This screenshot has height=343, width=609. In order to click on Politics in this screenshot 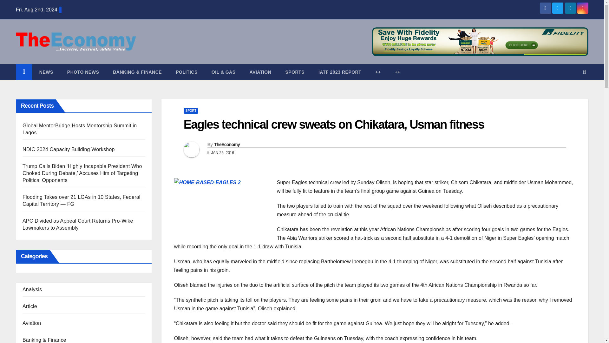, I will do `click(187, 72)`.